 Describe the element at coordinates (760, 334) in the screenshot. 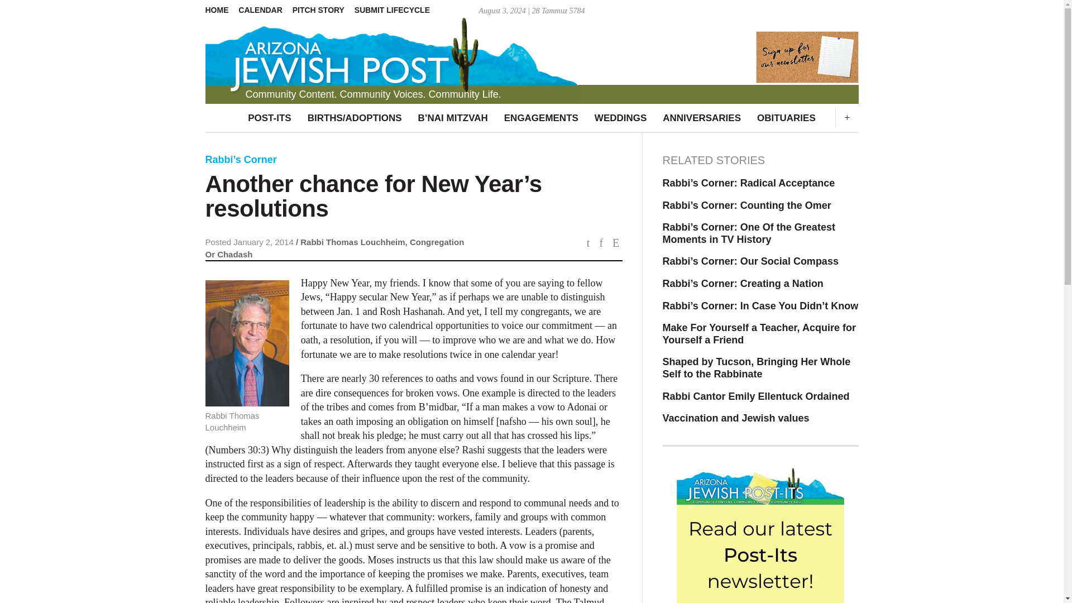

I see `Make For Yourself a Teacher, Acquire for Yourself a Friend` at that location.